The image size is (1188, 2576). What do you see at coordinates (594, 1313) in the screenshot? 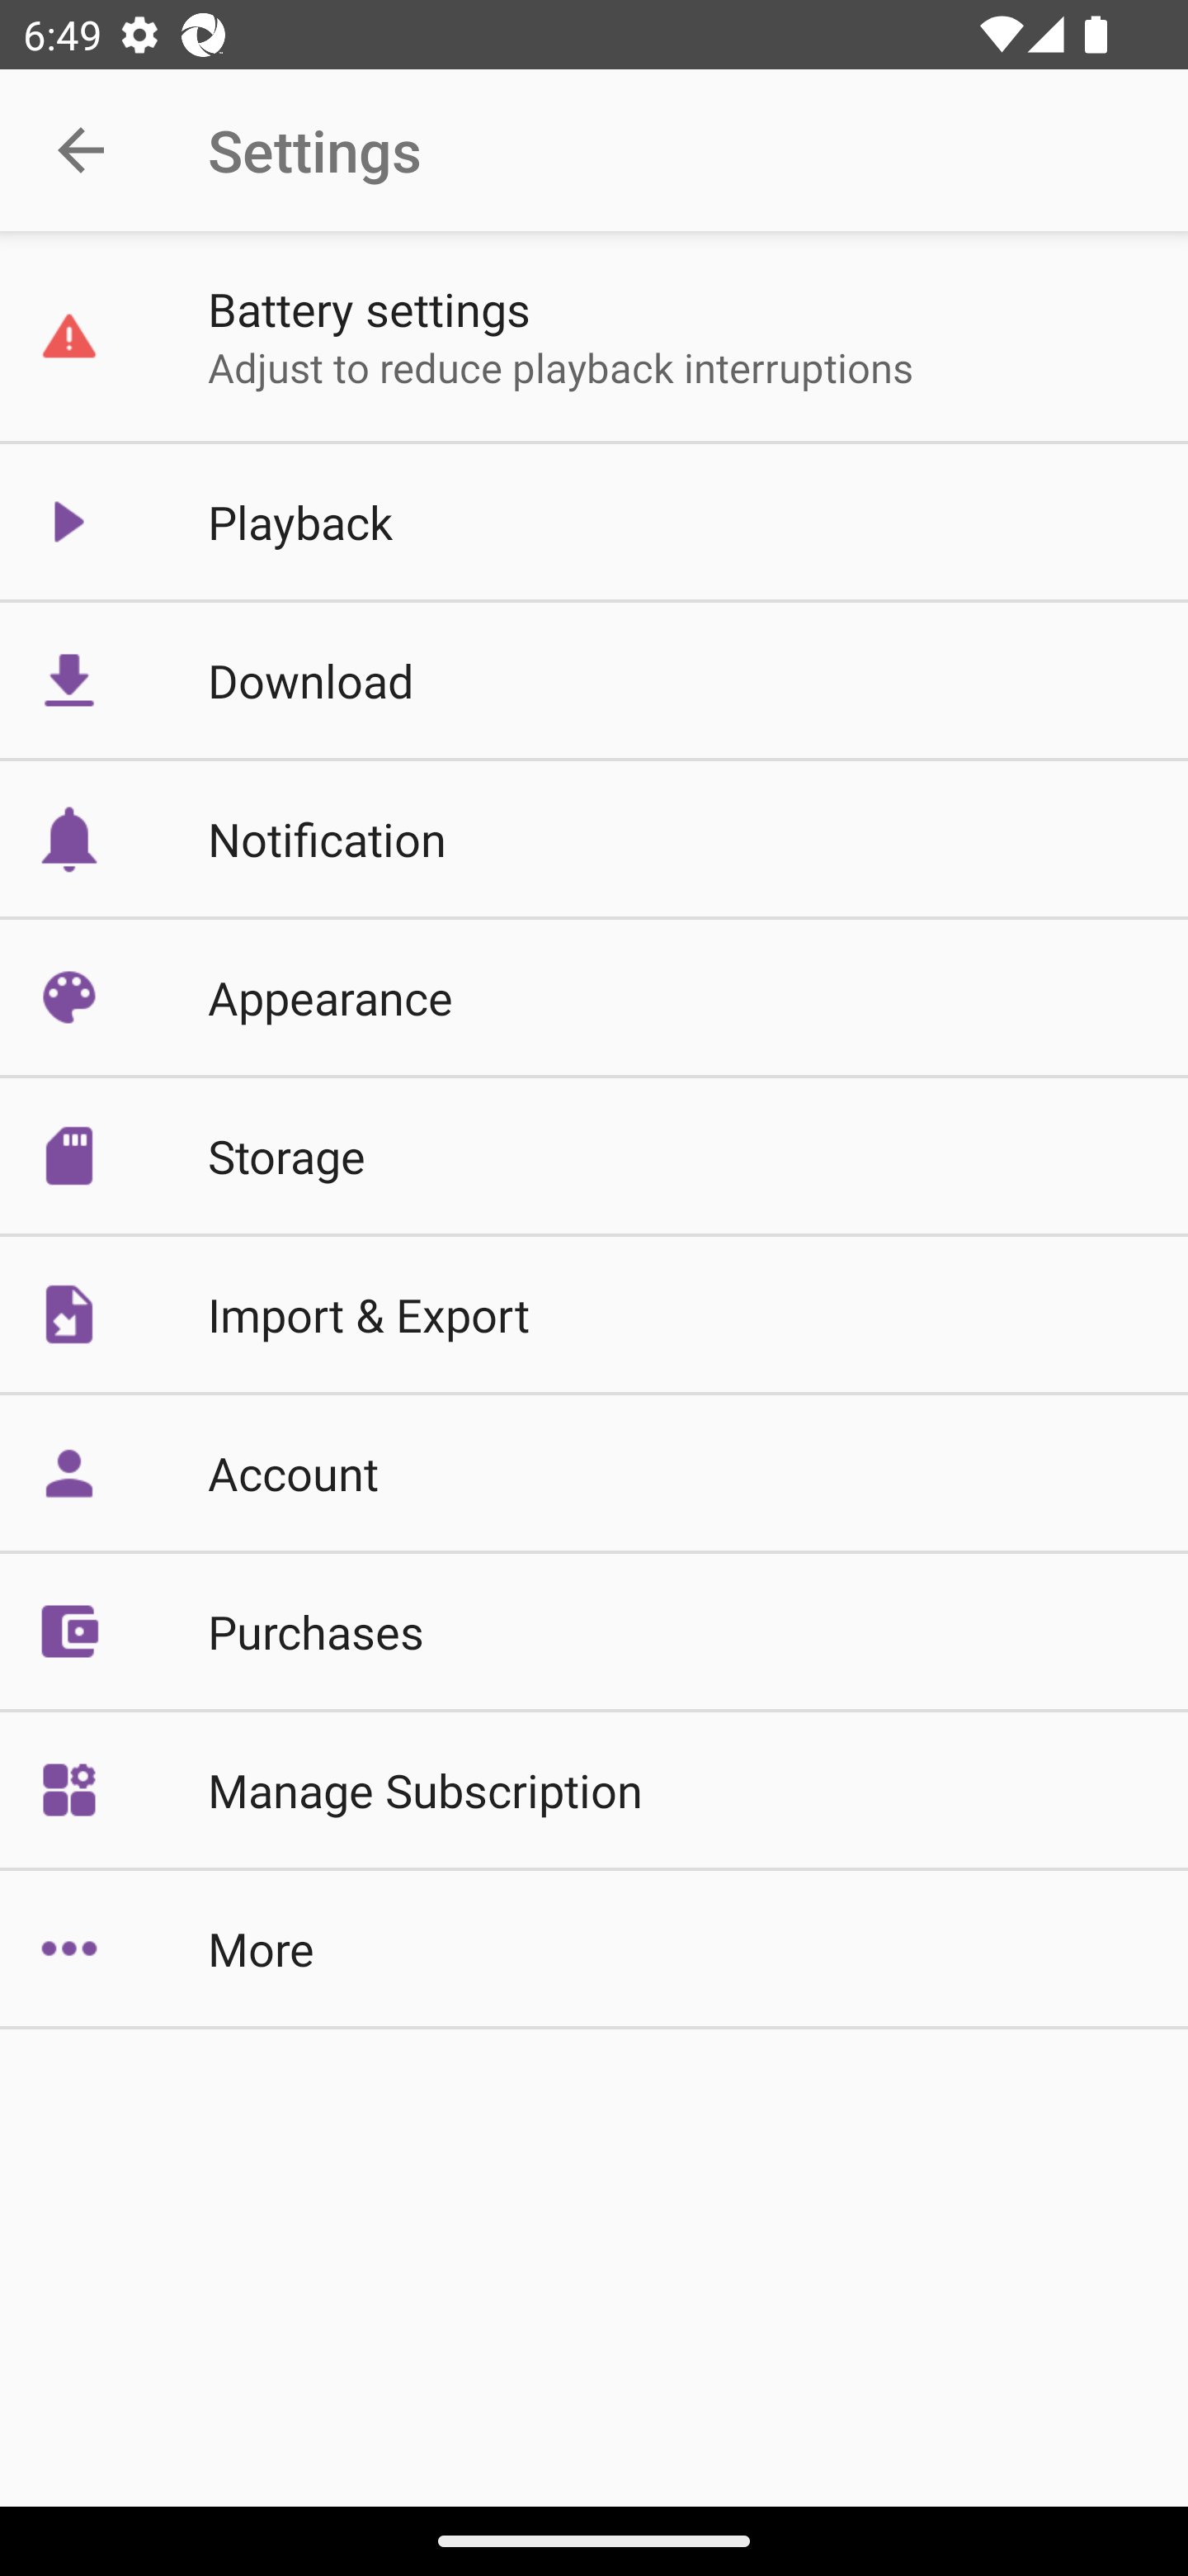
I see `Import & Export` at bounding box center [594, 1313].